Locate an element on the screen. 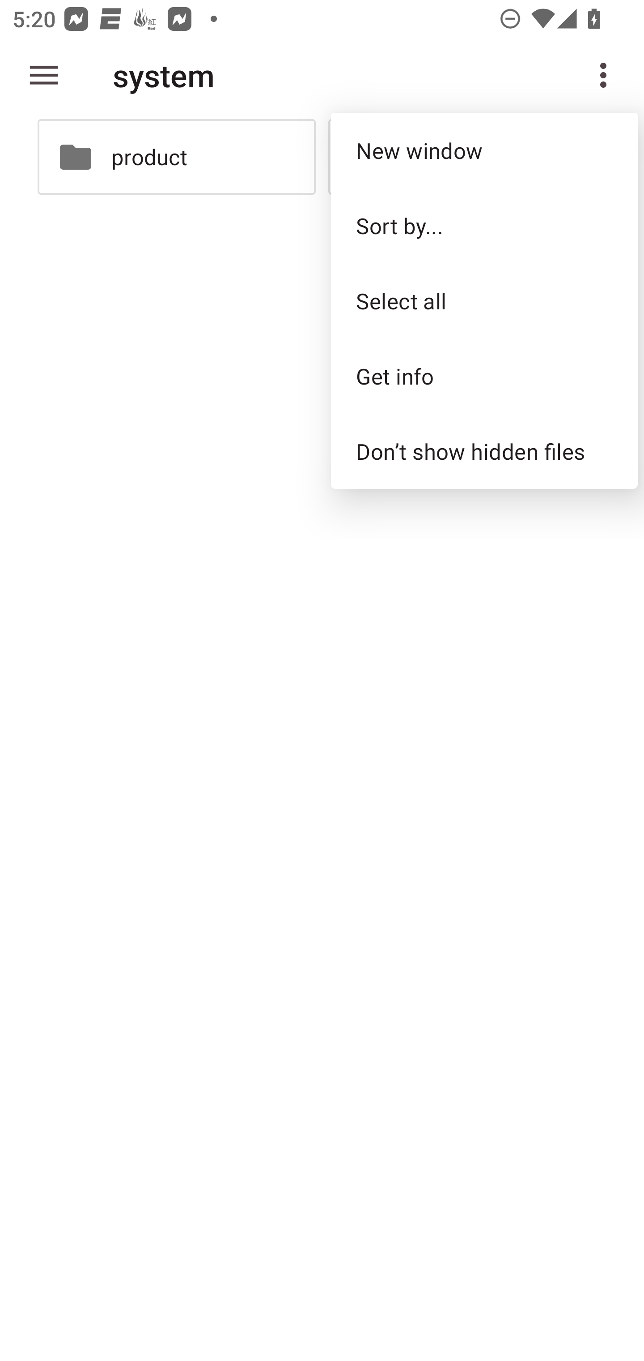 This screenshot has width=644, height=1361. Don’t show hidden files is located at coordinates (484, 451).